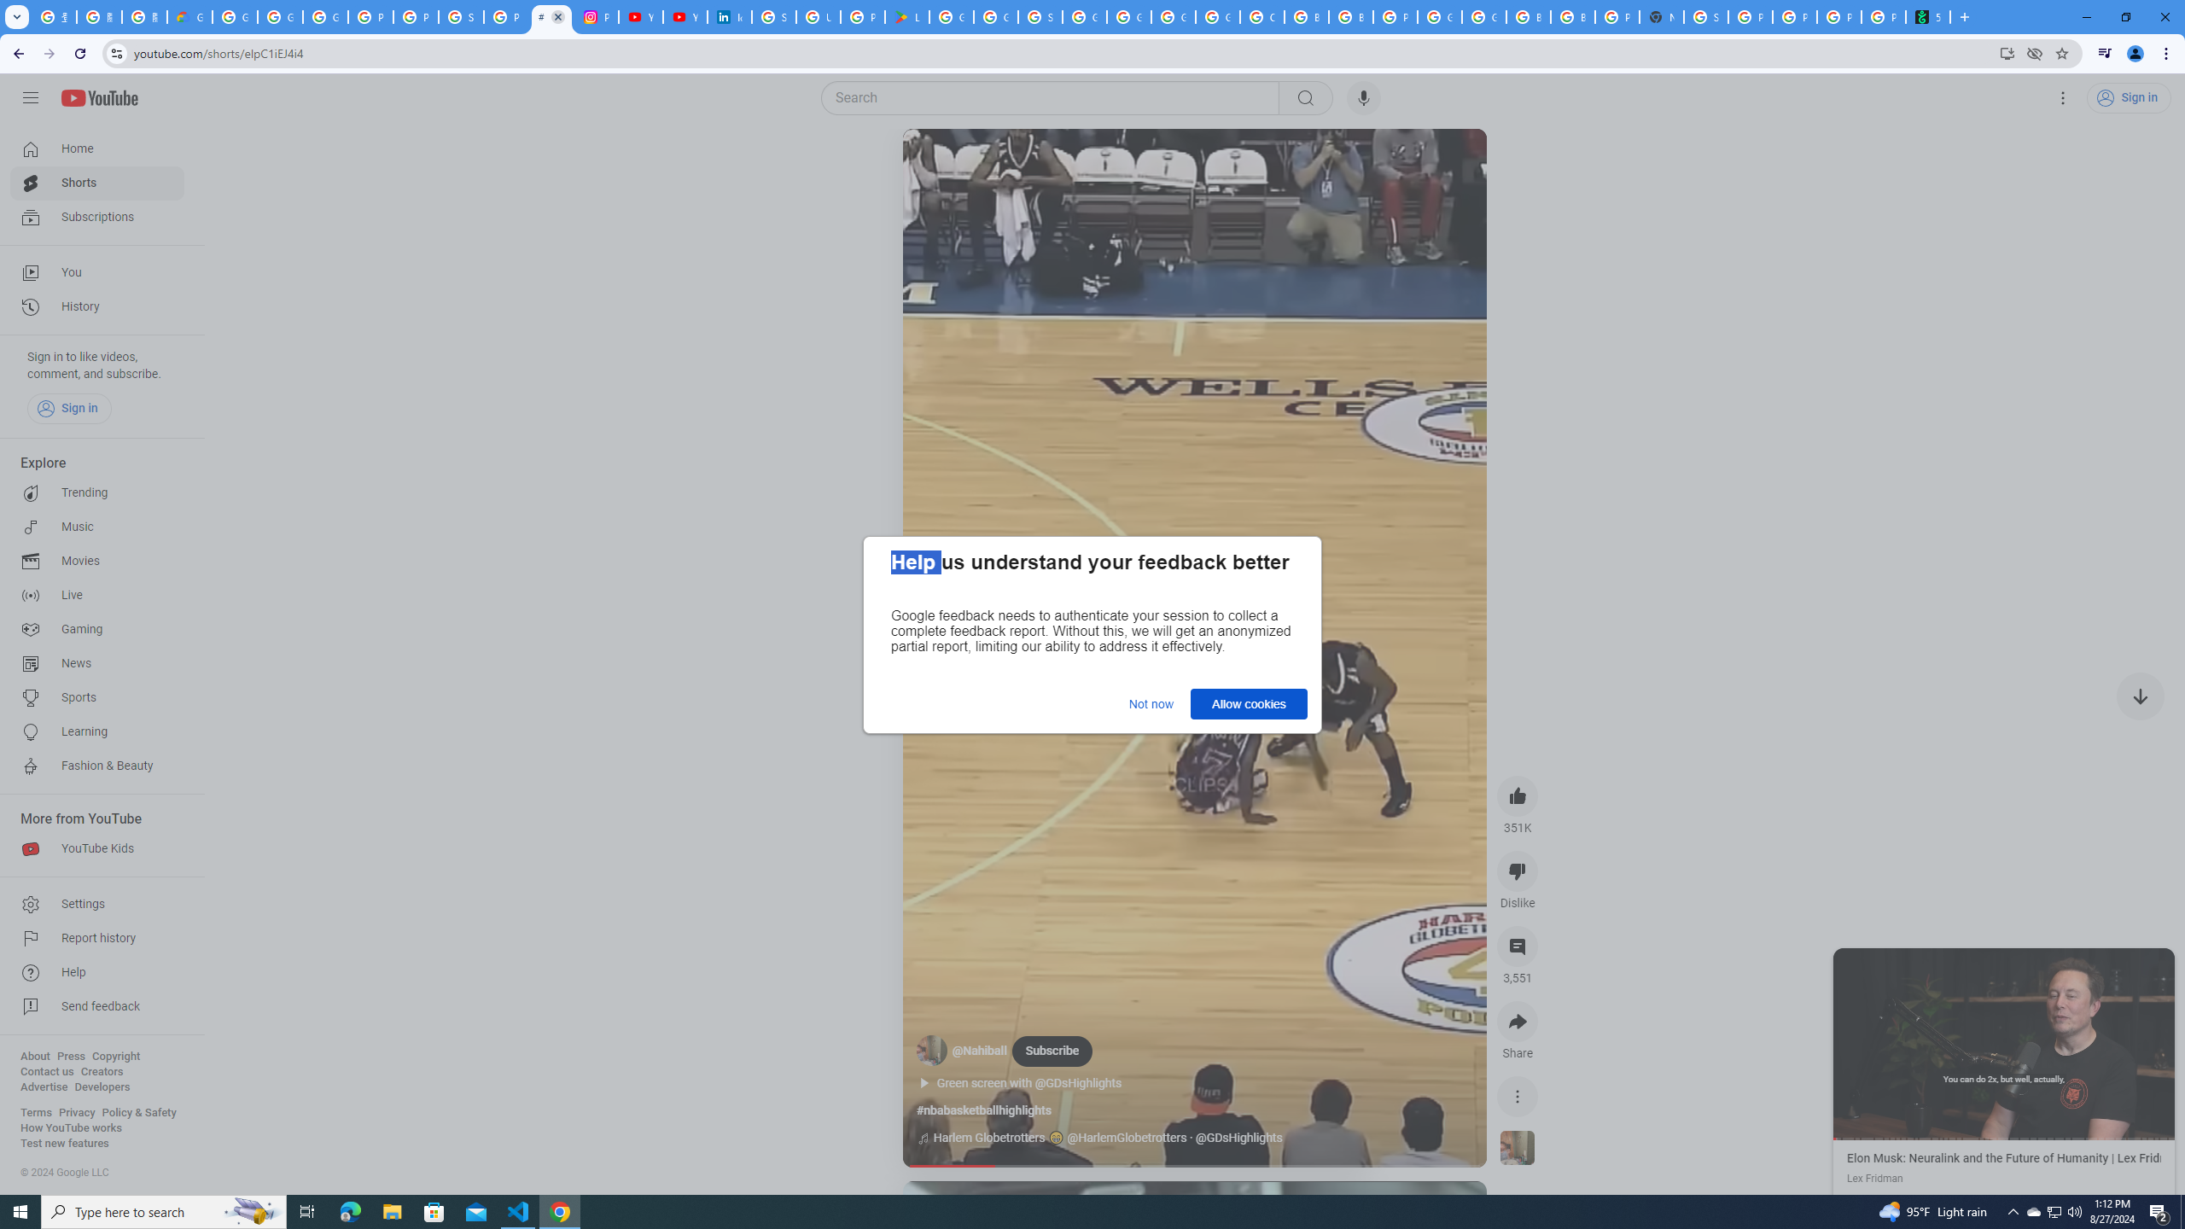  I want to click on Next video, so click(2141, 696).